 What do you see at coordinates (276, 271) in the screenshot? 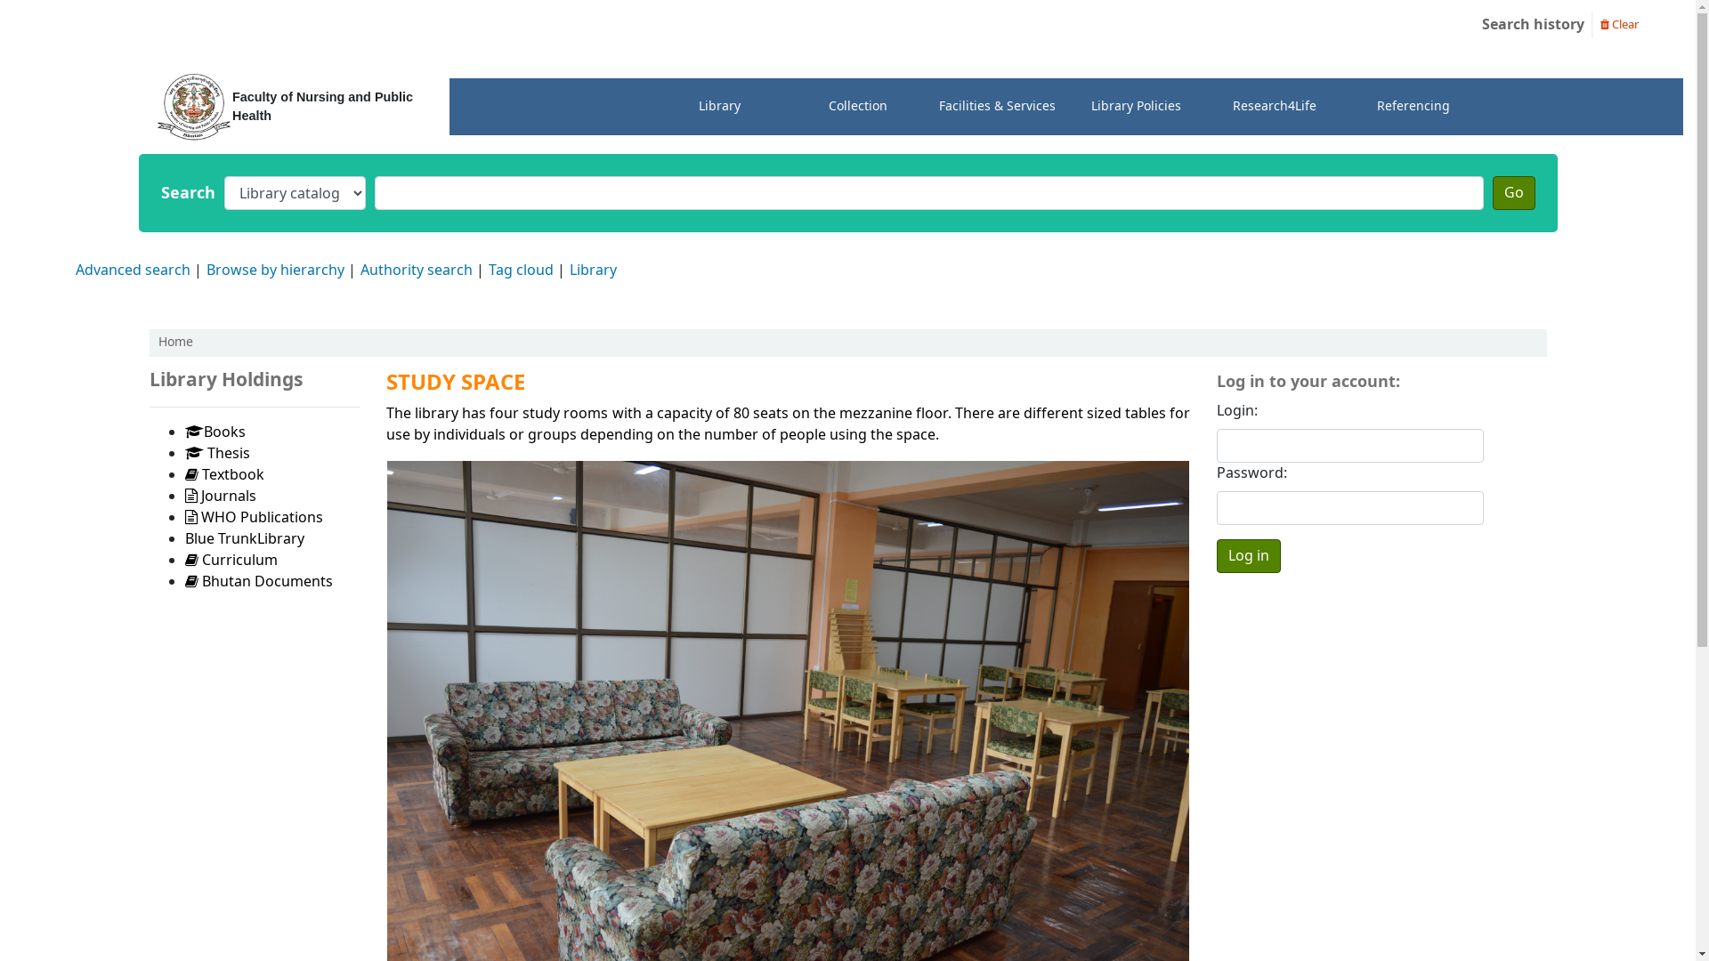
I see `Browse by hierarchy` at bounding box center [276, 271].